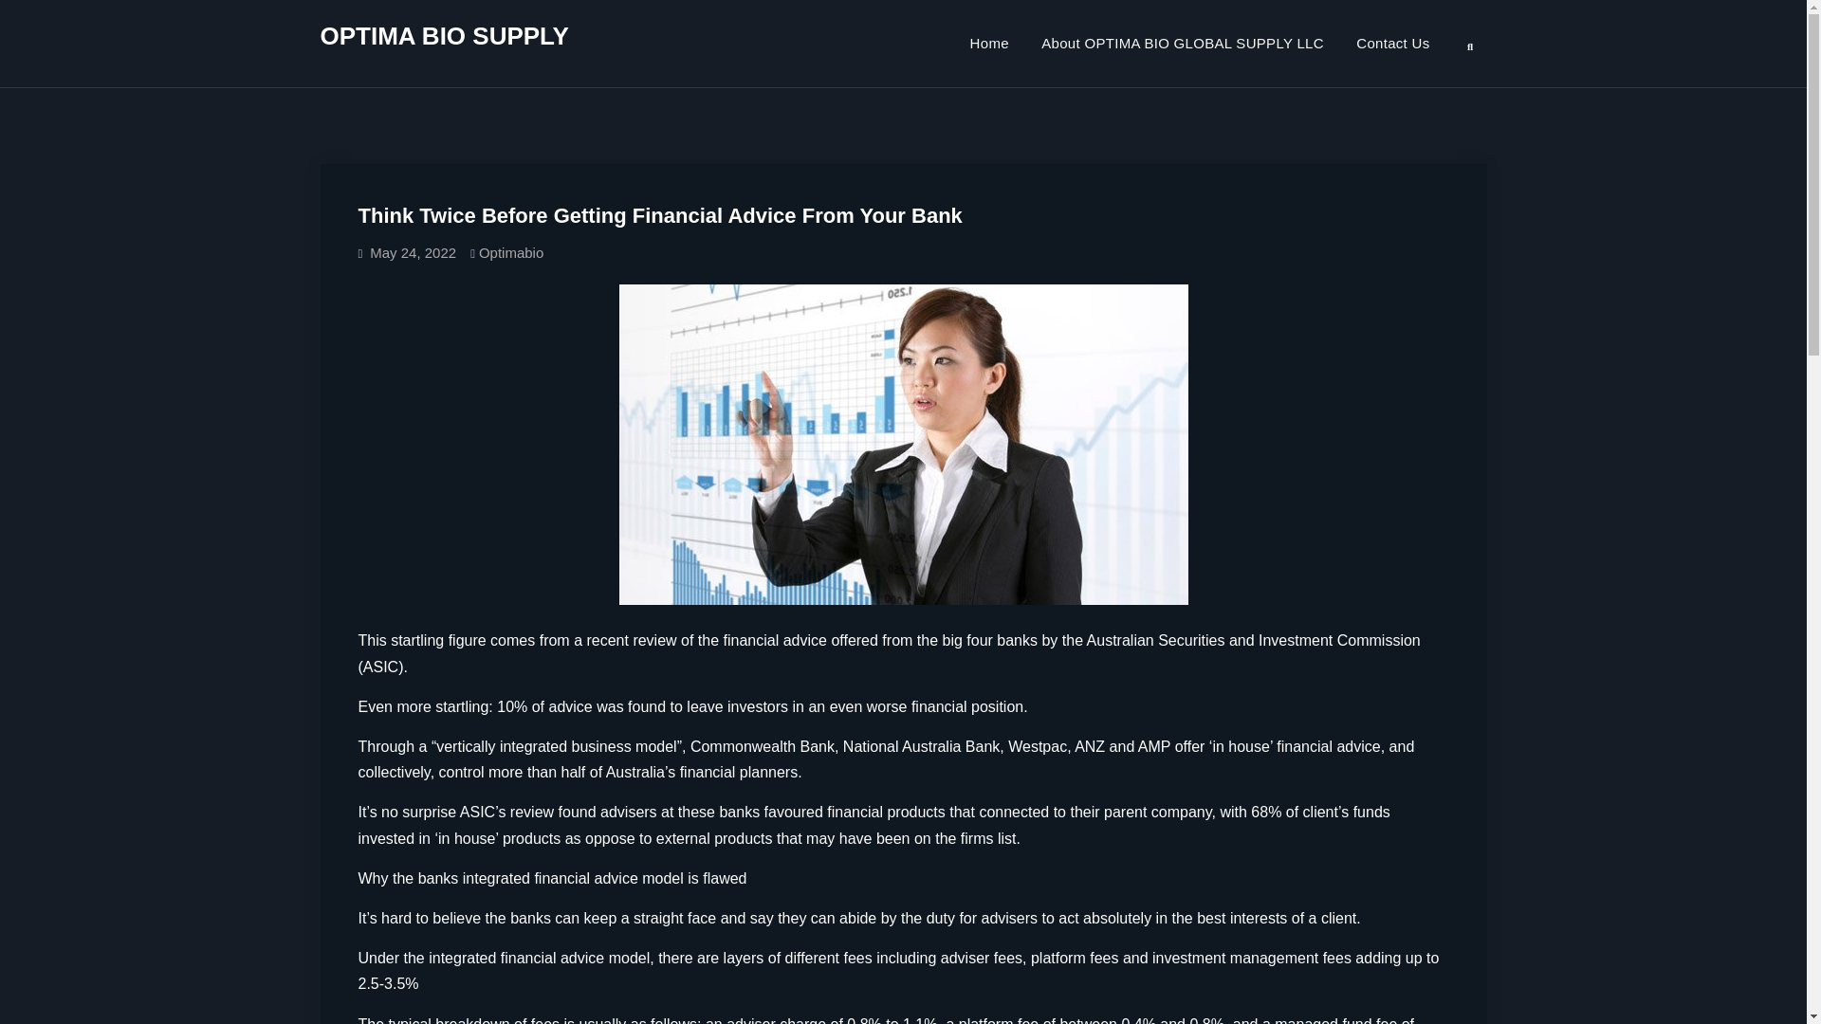 The width and height of the screenshot is (1821, 1024). I want to click on Optimabio, so click(510, 252).